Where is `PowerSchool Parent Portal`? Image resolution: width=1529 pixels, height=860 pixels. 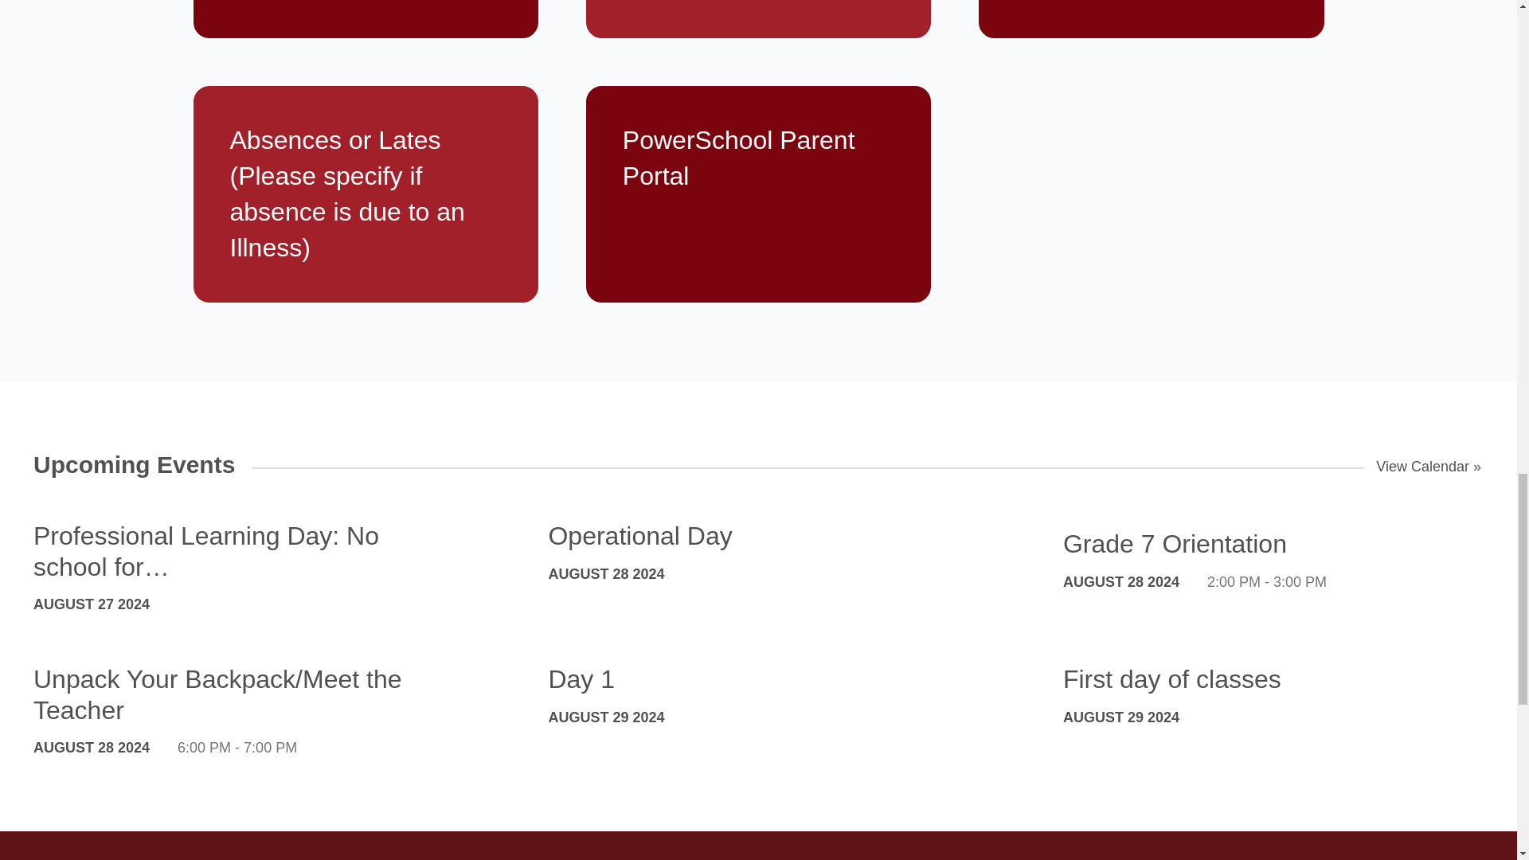
PowerSchool Parent Portal is located at coordinates (758, 194).